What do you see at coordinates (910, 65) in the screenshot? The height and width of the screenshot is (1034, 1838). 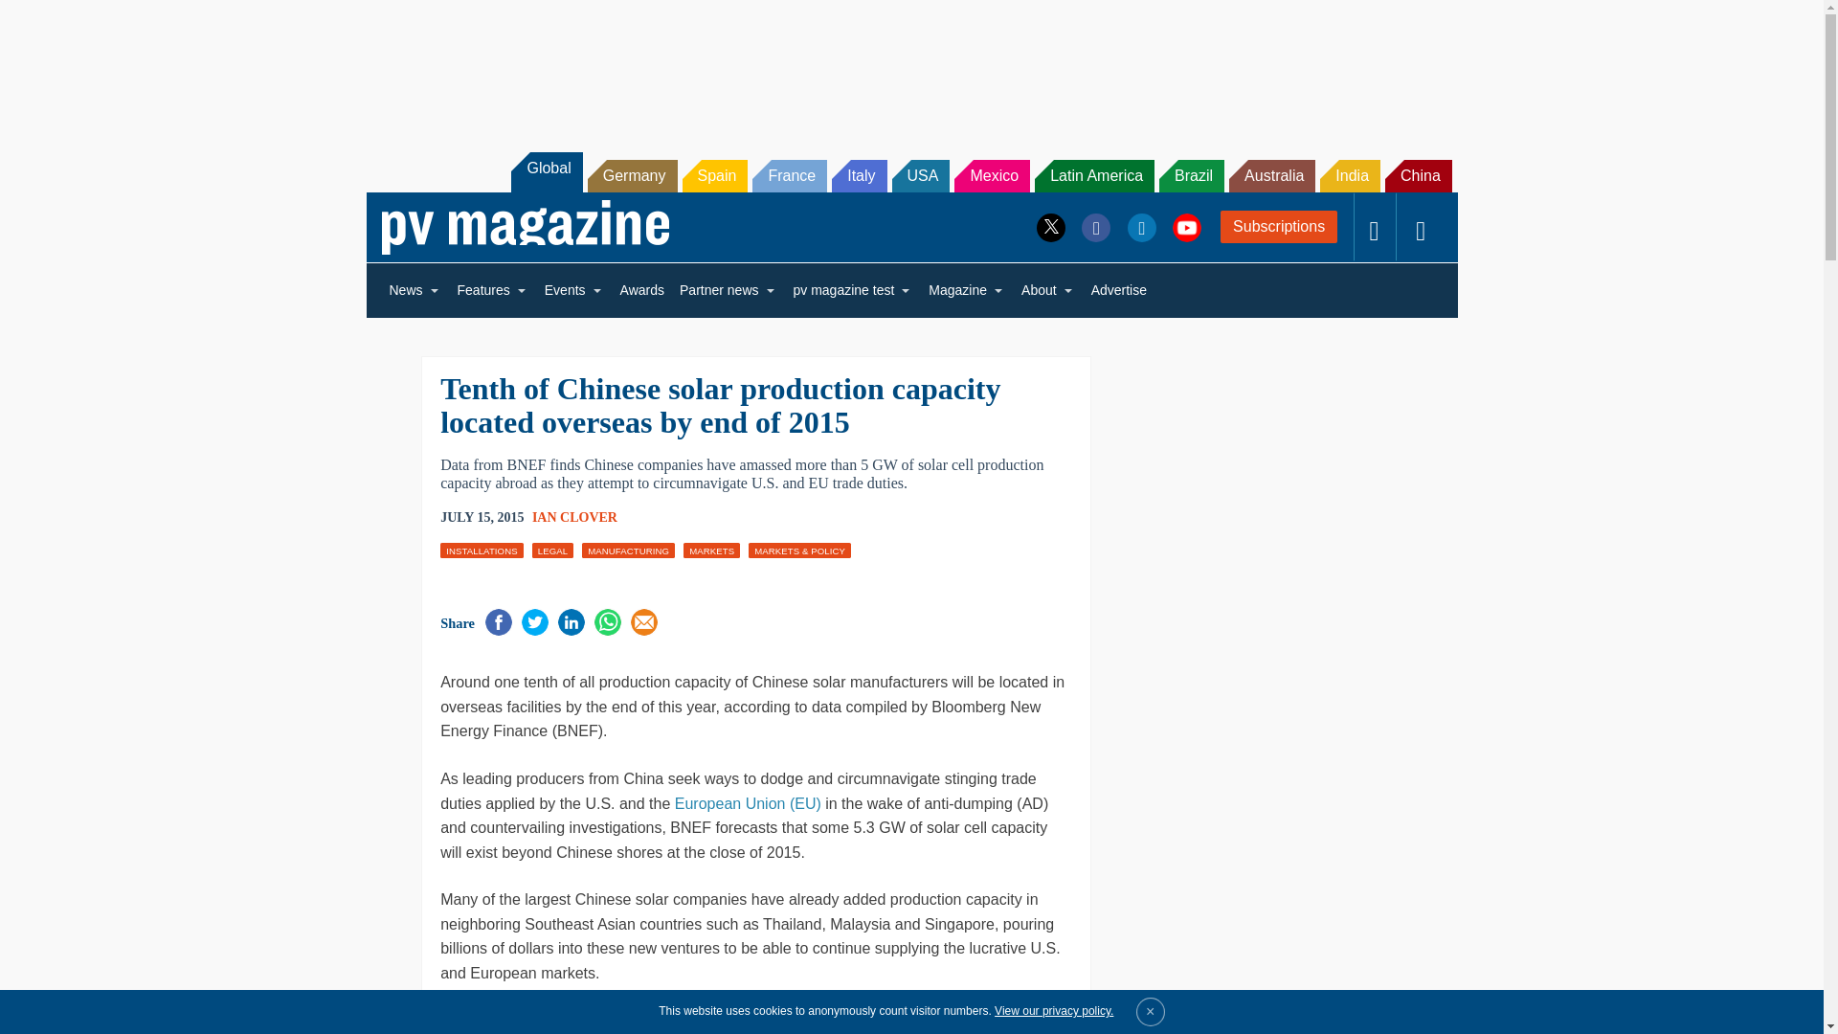 I see `3rd party ad content` at bounding box center [910, 65].